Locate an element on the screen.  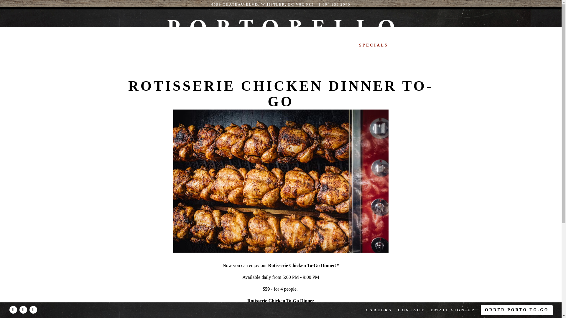
1 604 938 2040 is located at coordinates (334, 4).